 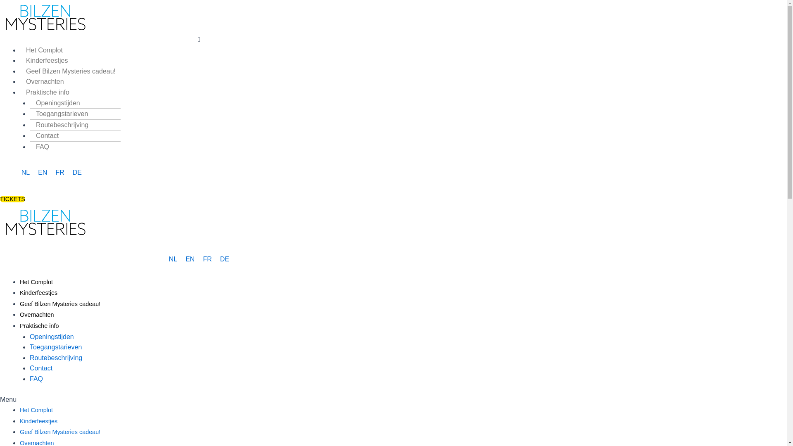 I want to click on NL, so click(x=173, y=259).